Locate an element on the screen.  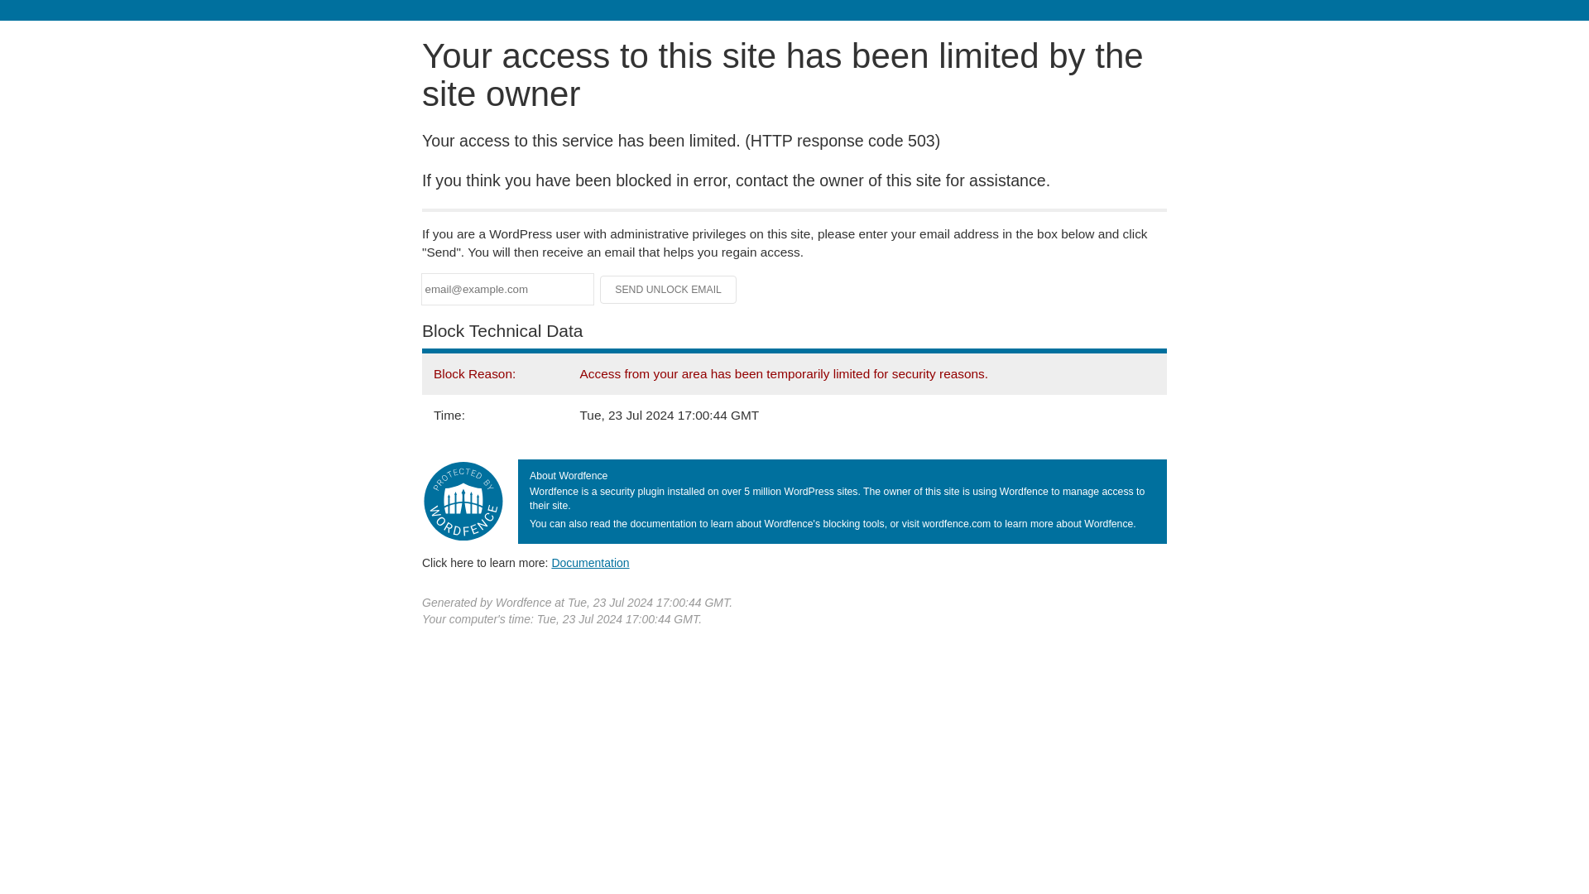
Documentation is located at coordinates (590, 562).